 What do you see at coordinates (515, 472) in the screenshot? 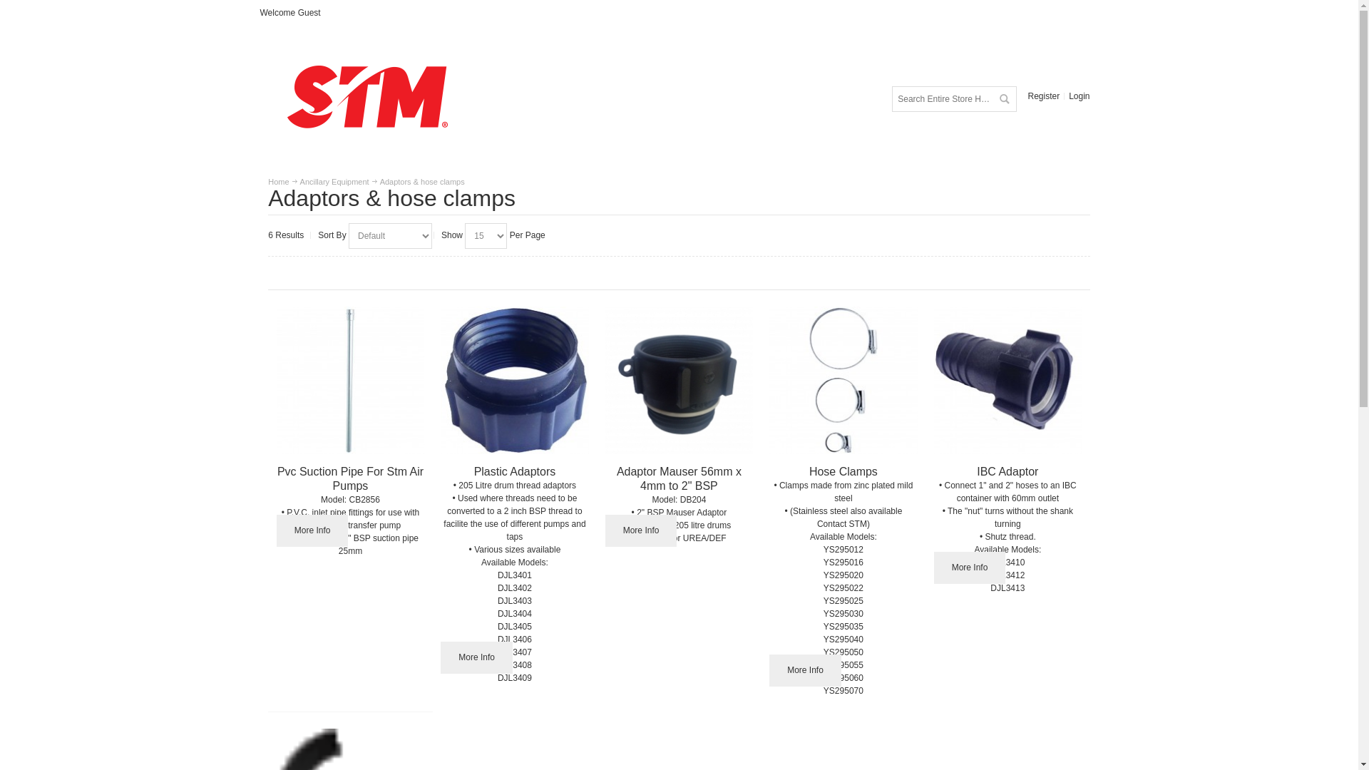
I see `Plastic Adaptors` at bounding box center [515, 472].